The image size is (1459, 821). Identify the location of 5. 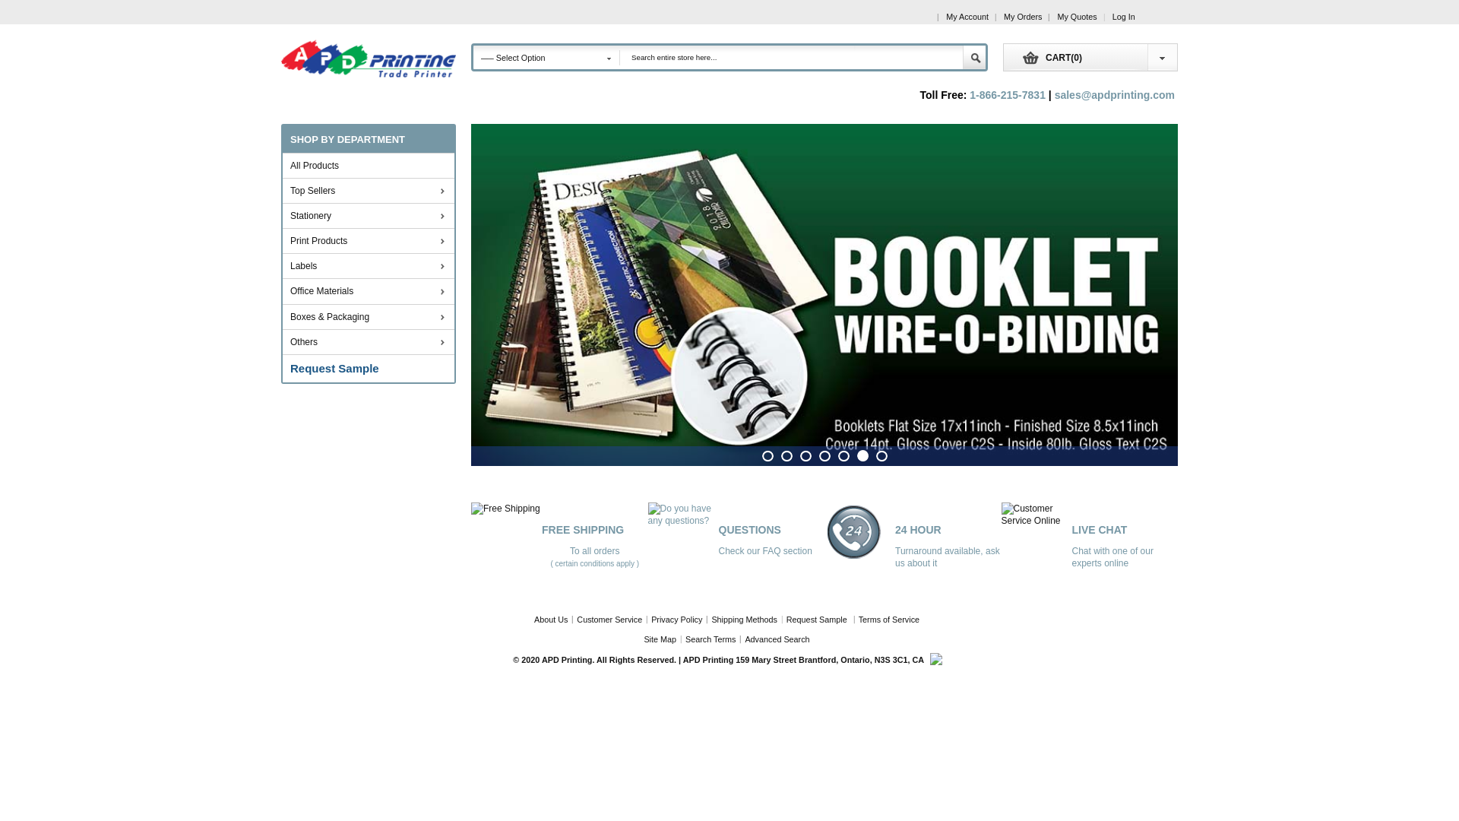
(843, 456).